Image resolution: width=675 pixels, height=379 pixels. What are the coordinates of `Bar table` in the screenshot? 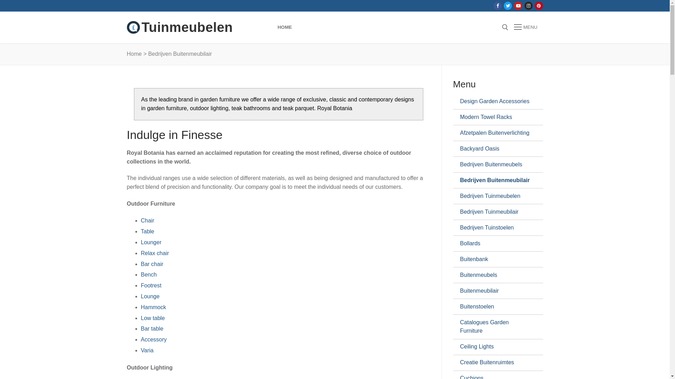 It's located at (152, 328).